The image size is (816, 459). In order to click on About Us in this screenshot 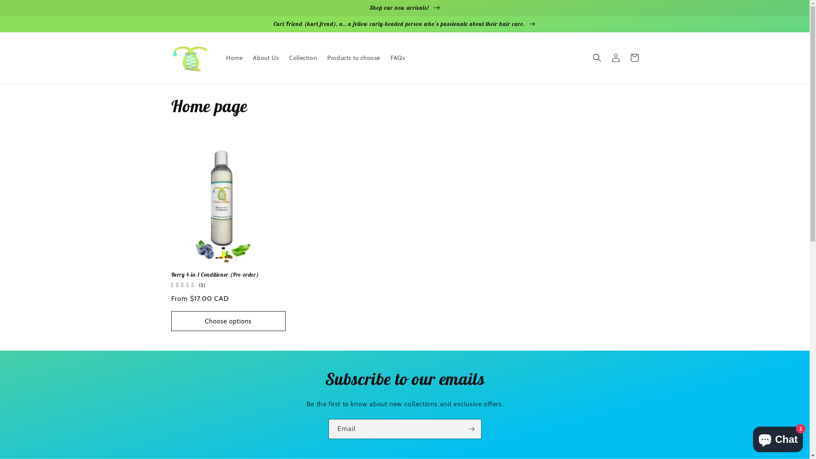, I will do `click(266, 58)`.